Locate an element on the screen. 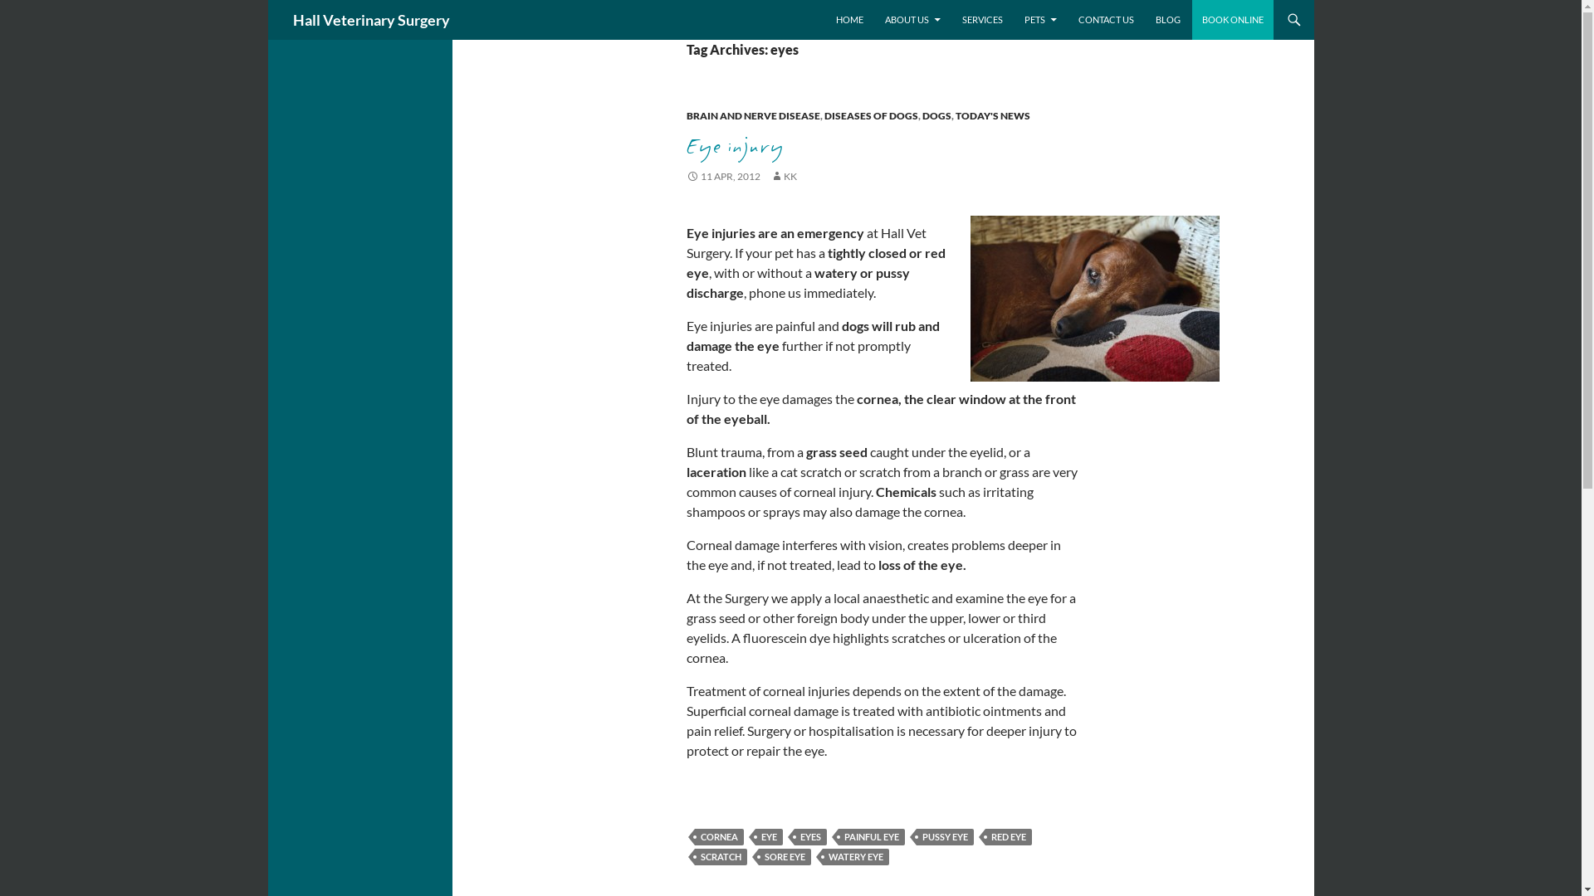  RED EYE is located at coordinates (1008, 837).